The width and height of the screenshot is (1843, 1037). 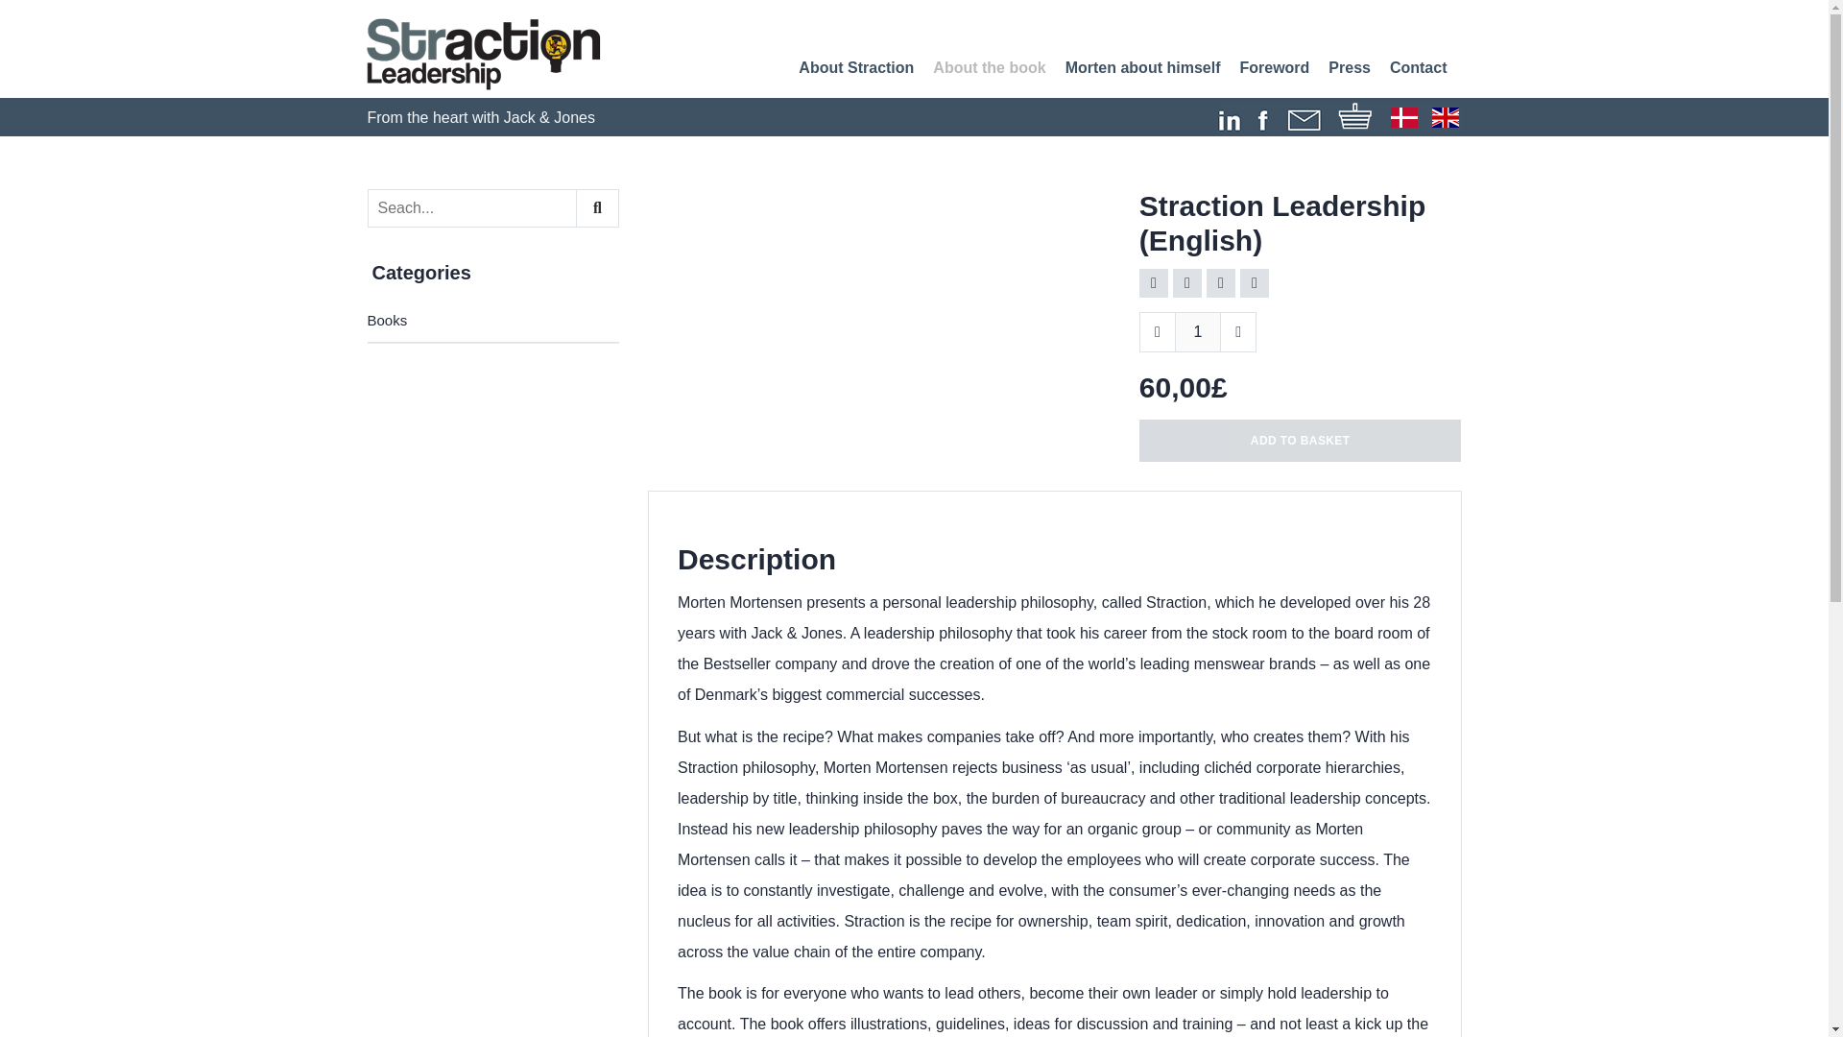 I want to click on 1, so click(x=1198, y=332).